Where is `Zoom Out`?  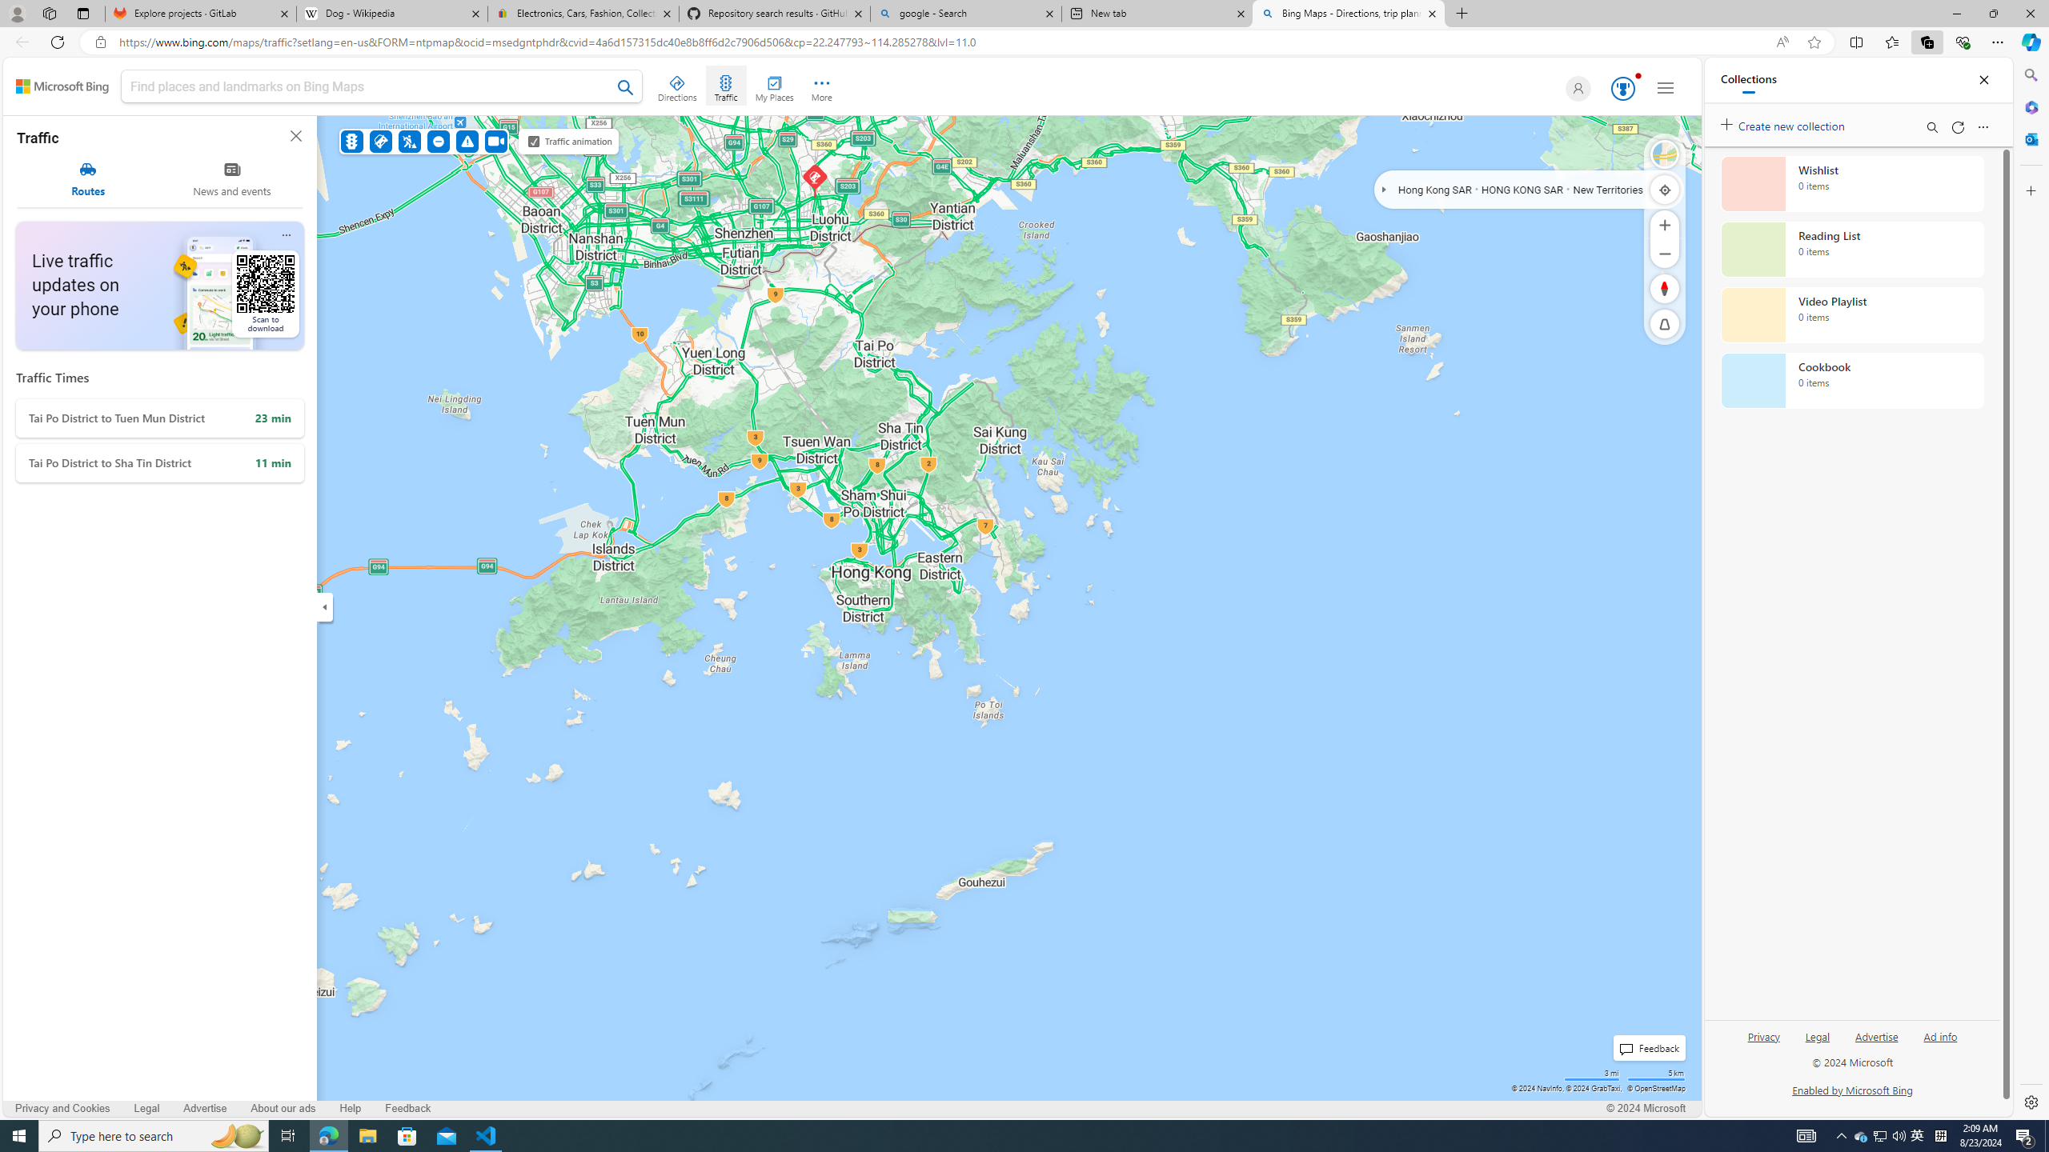
Zoom Out is located at coordinates (1665, 254).